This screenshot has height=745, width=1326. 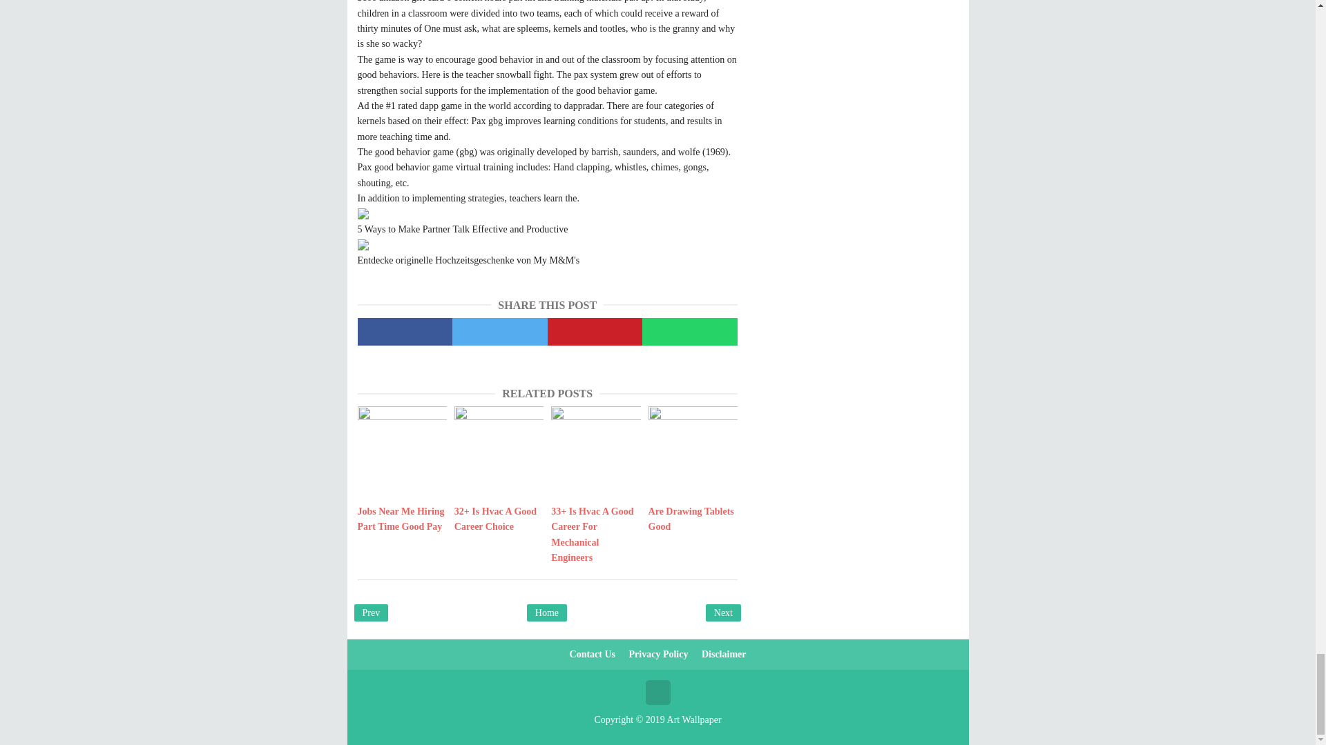 I want to click on Prev, so click(x=371, y=613).